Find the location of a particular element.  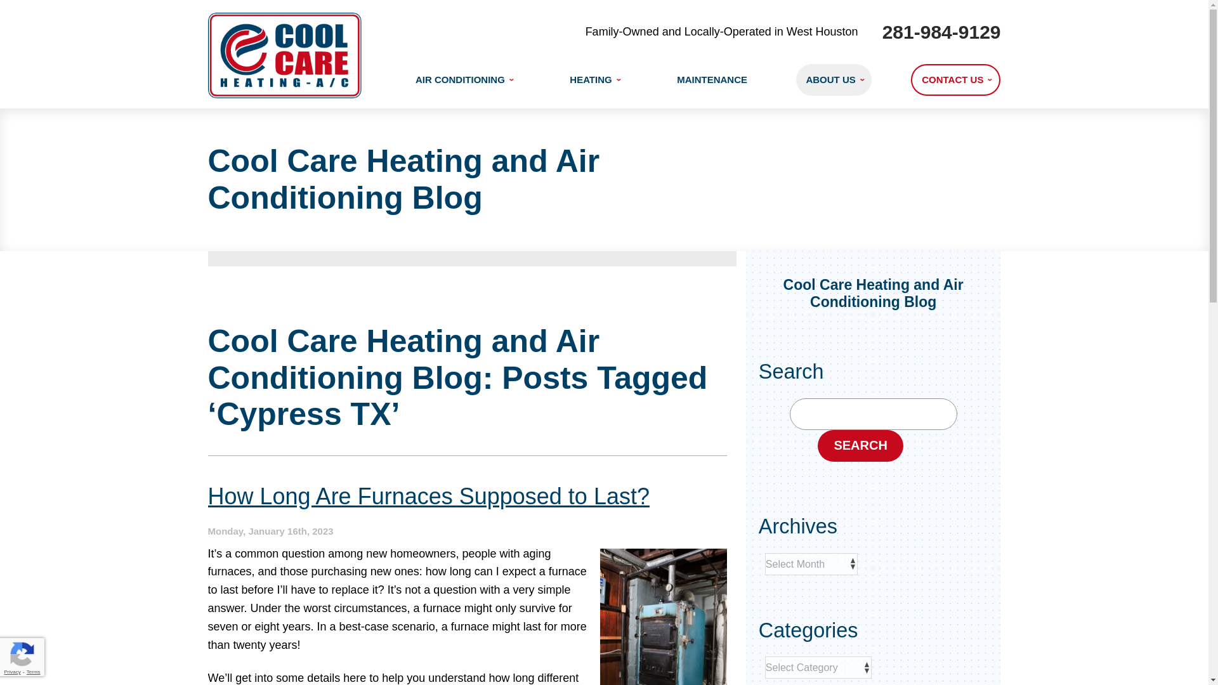

MAINTENANCE is located at coordinates (712, 80).